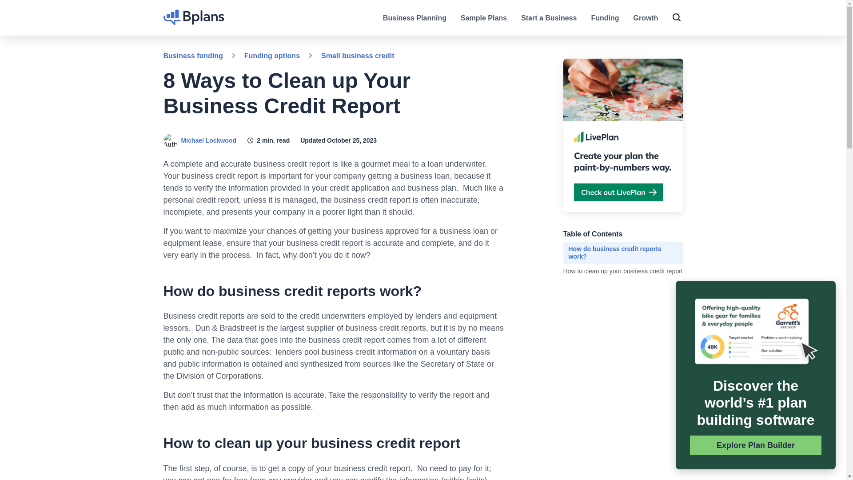 Image resolution: width=853 pixels, height=480 pixels. Describe the element at coordinates (171, 140) in the screenshot. I see `Author: Michael Lockwood` at that location.